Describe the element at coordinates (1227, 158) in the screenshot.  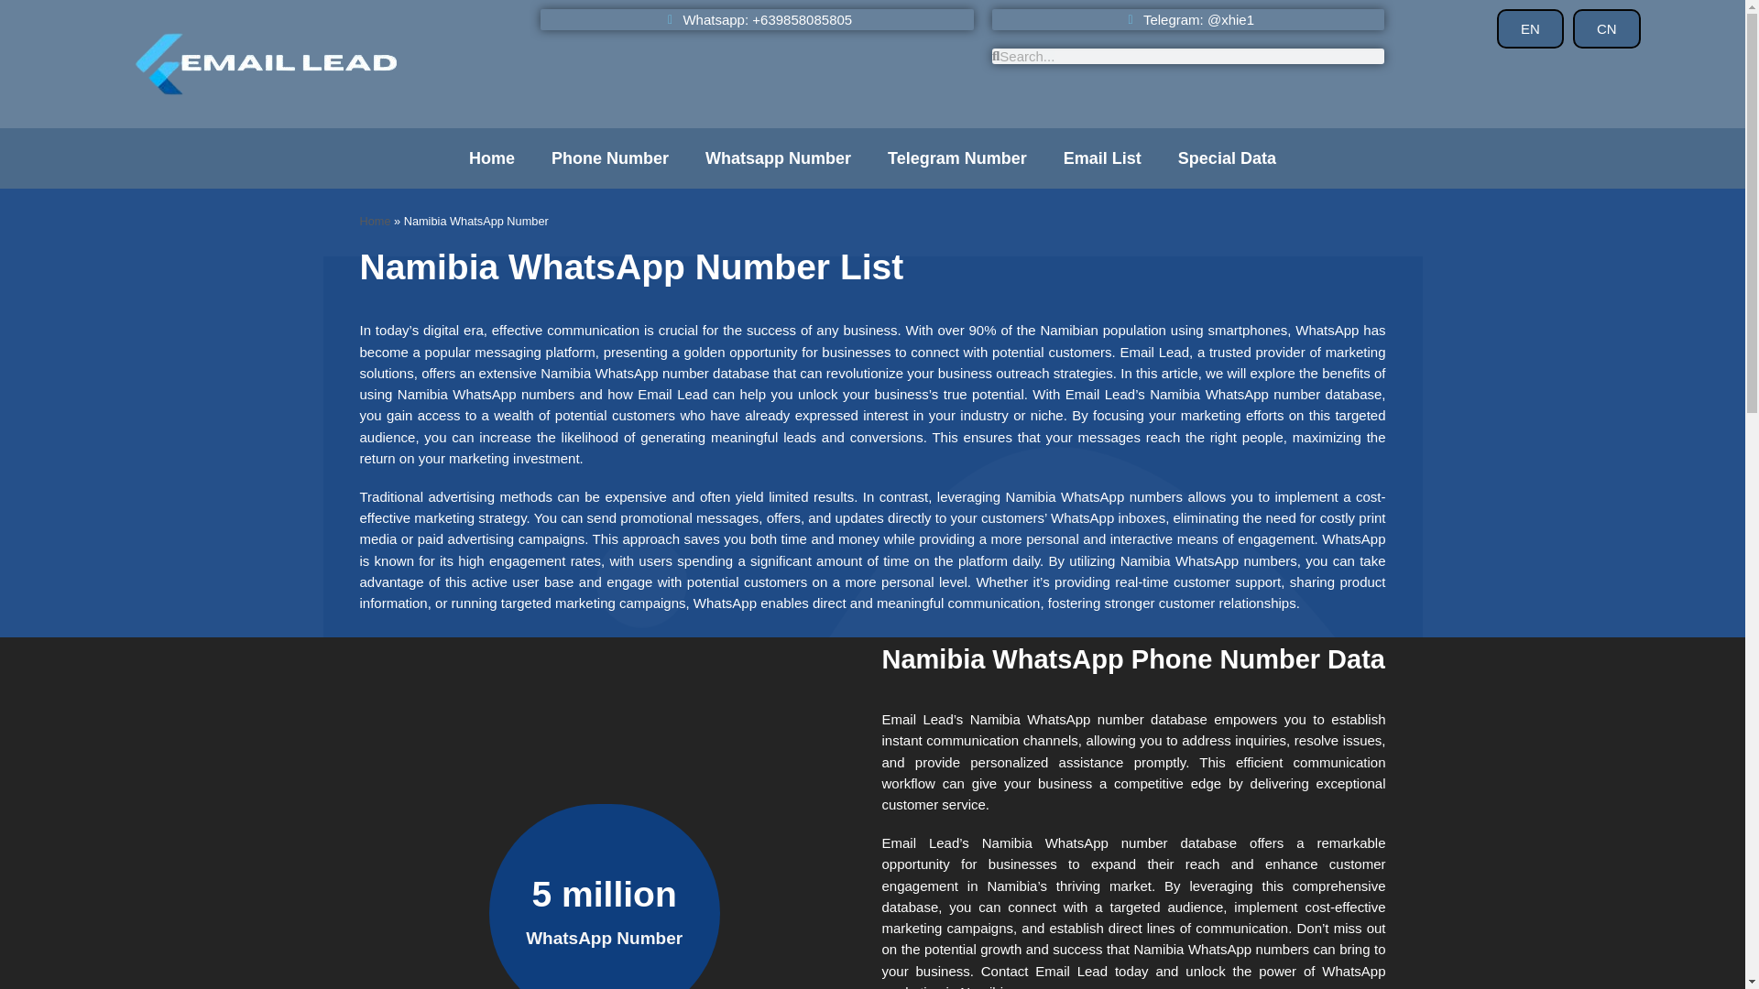
I see `Special Data` at that location.